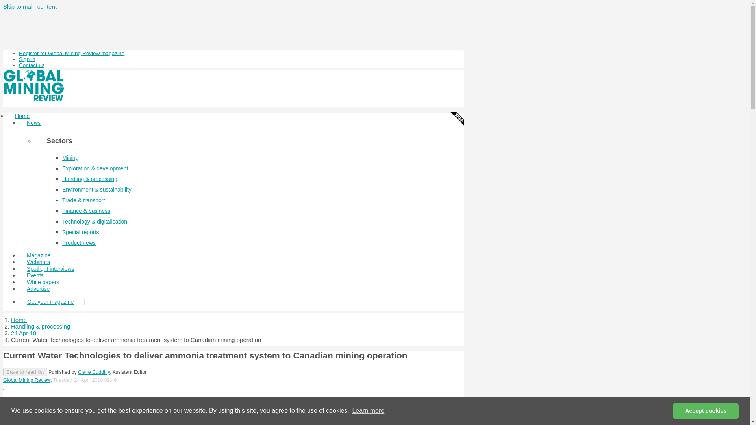  Describe the element at coordinates (39, 262) in the screenshot. I see `Webinars` at that location.